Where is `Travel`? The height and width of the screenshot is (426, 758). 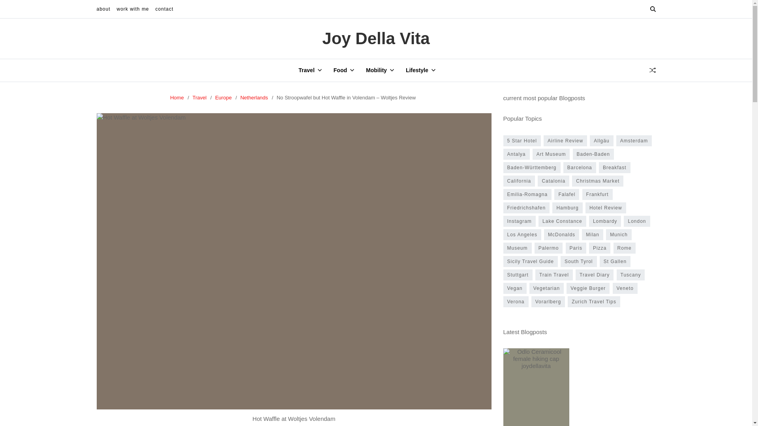 Travel is located at coordinates (310, 70).